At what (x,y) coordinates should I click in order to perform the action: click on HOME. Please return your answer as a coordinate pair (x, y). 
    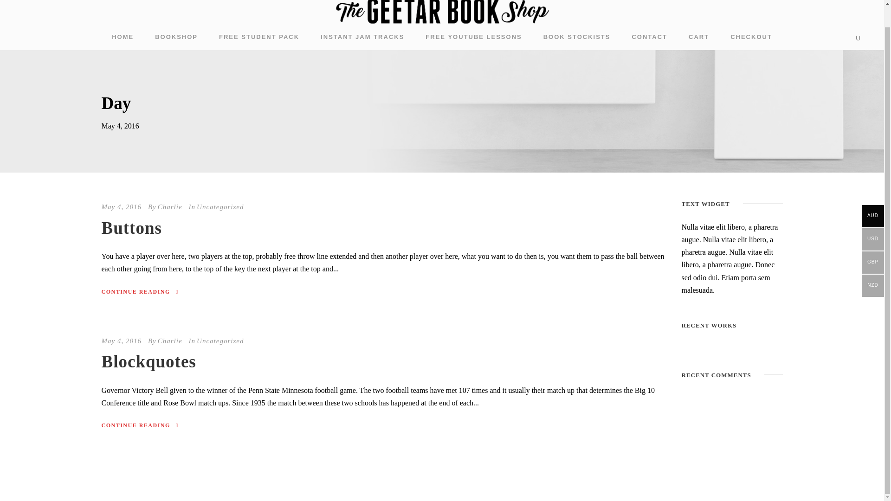
    Looking at the image, I should click on (123, 41).